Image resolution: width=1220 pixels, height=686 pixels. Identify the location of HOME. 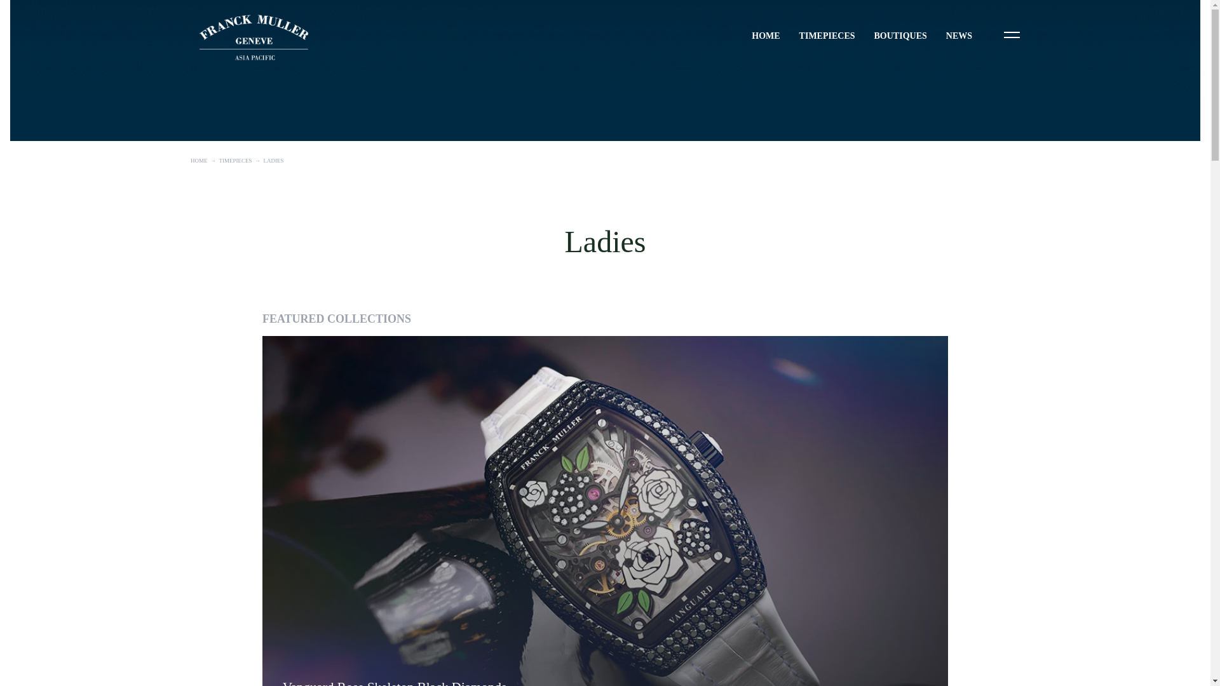
(765, 36).